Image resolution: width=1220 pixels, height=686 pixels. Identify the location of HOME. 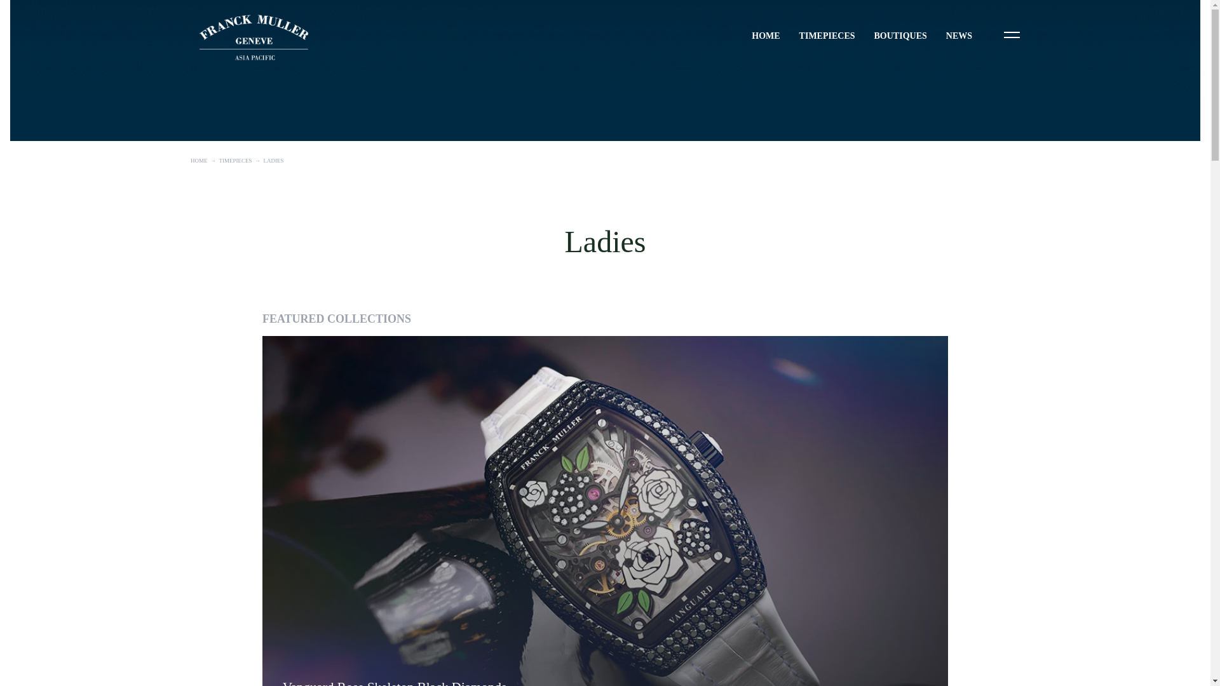
(765, 36).